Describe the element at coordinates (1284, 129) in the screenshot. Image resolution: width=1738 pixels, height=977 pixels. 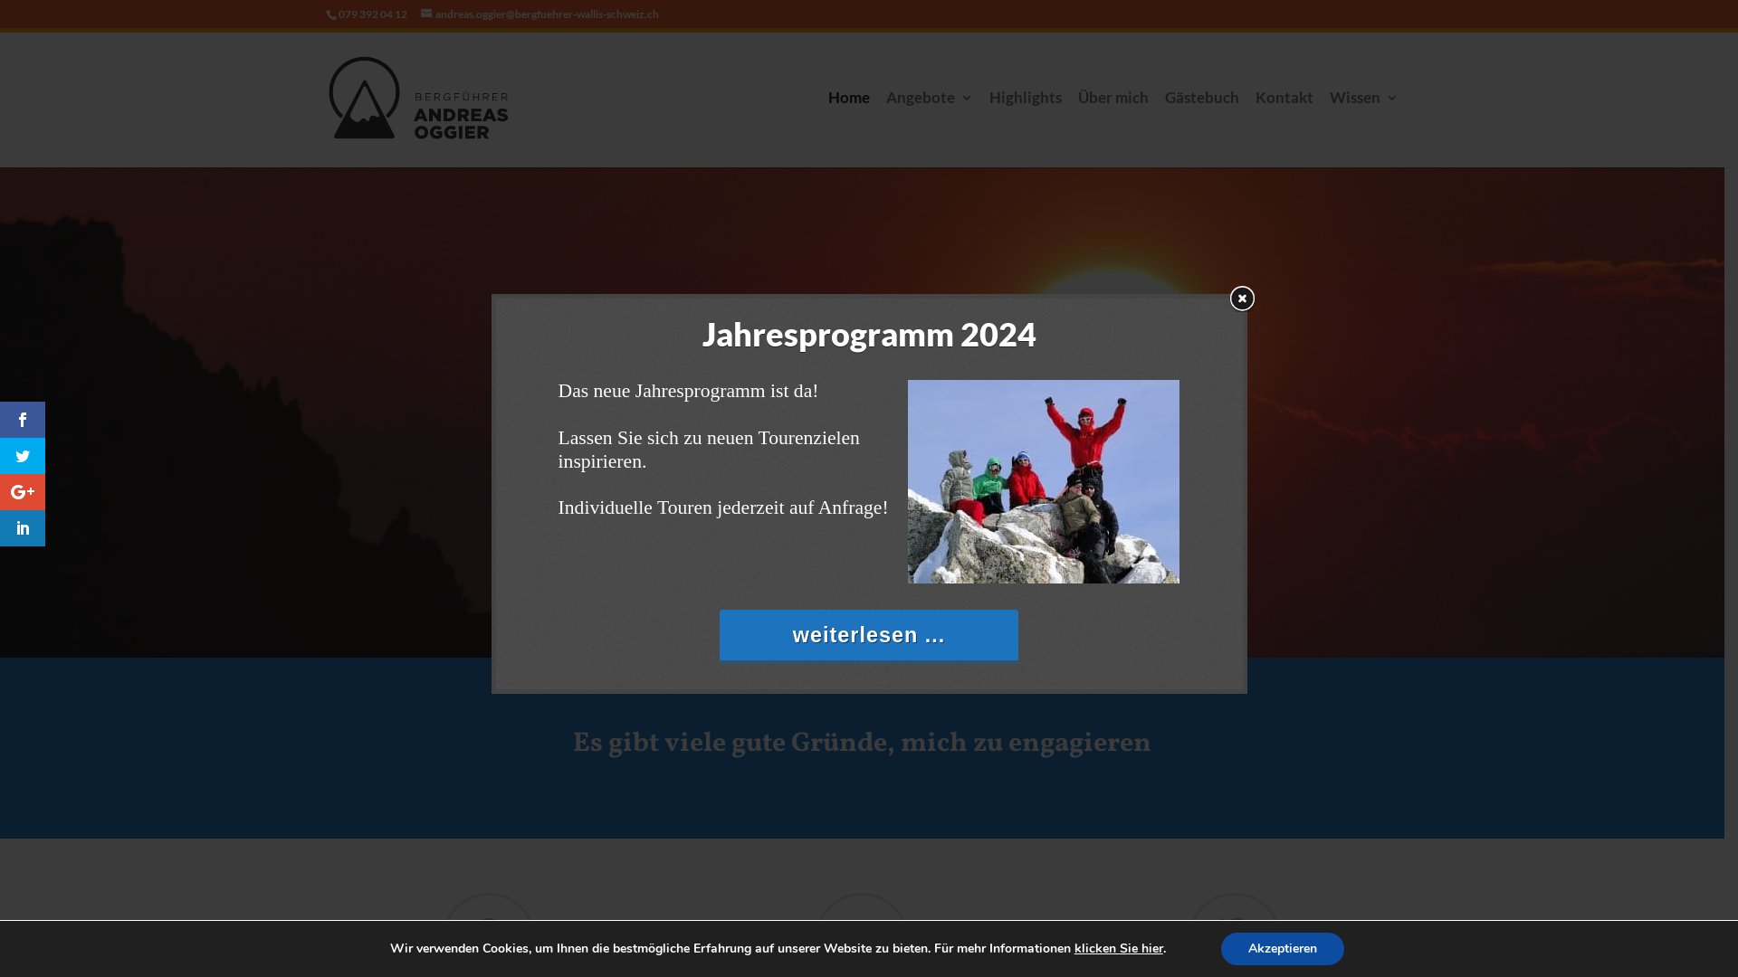
I see `Kontakt` at that location.